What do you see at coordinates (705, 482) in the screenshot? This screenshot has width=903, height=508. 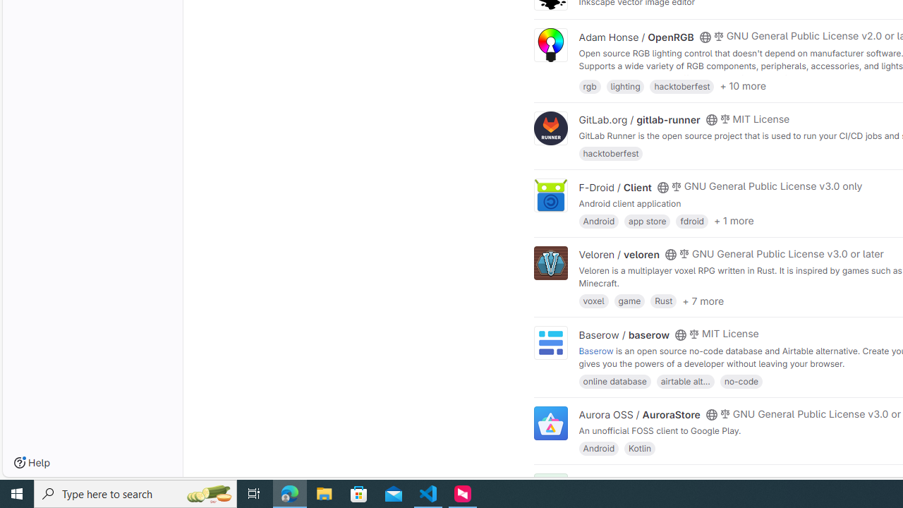 I see `Class: s16` at bounding box center [705, 482].